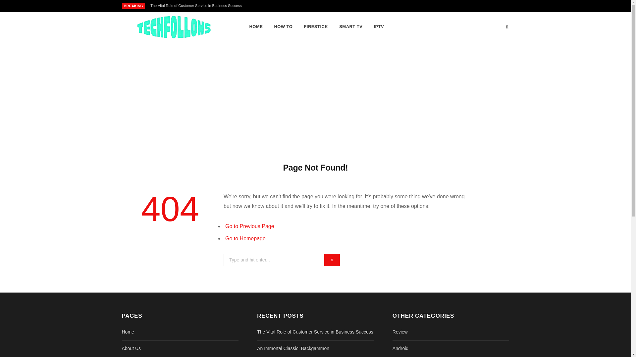 The height and width of the screenshot is (357, 636). Describe the element at coordinates (283, 26) in the screenshot. I see `HOW TO` at that location.